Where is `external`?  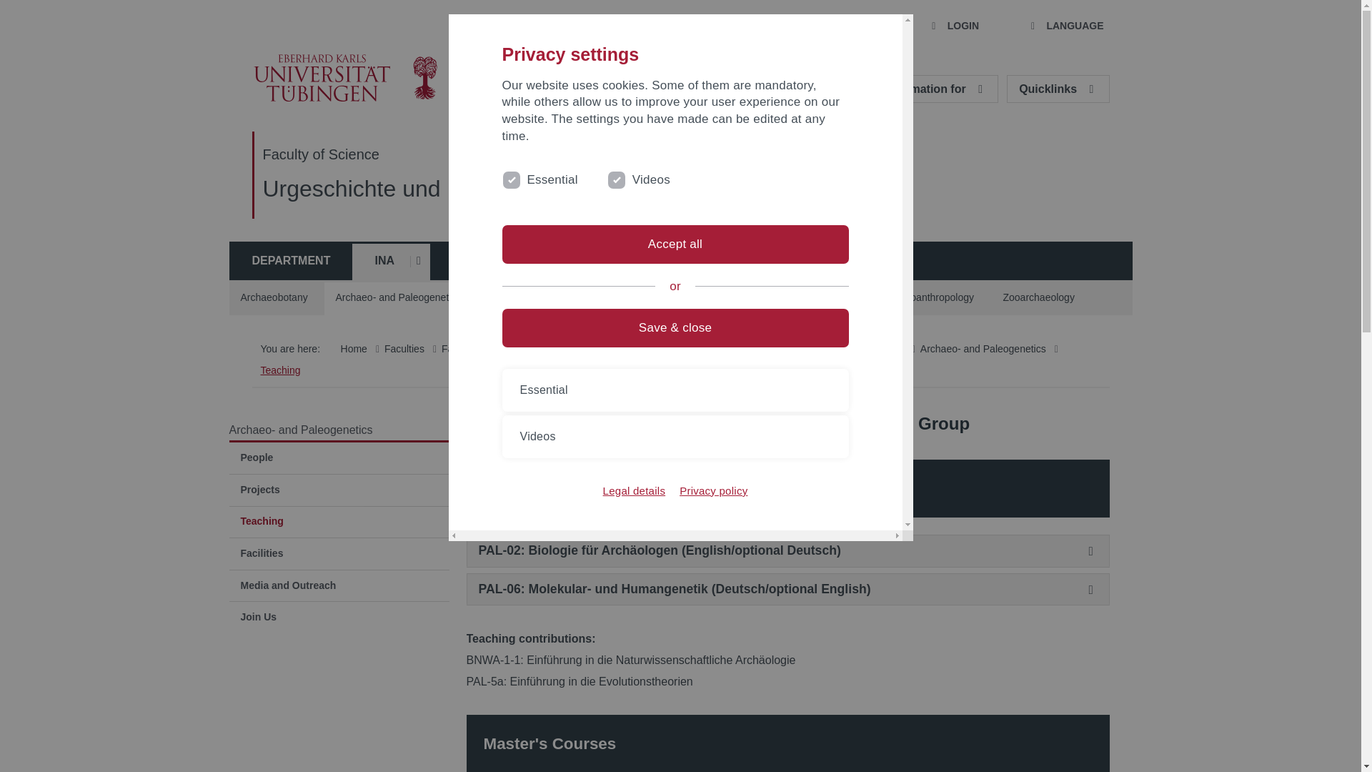
external is located at coordinates (615, 177).